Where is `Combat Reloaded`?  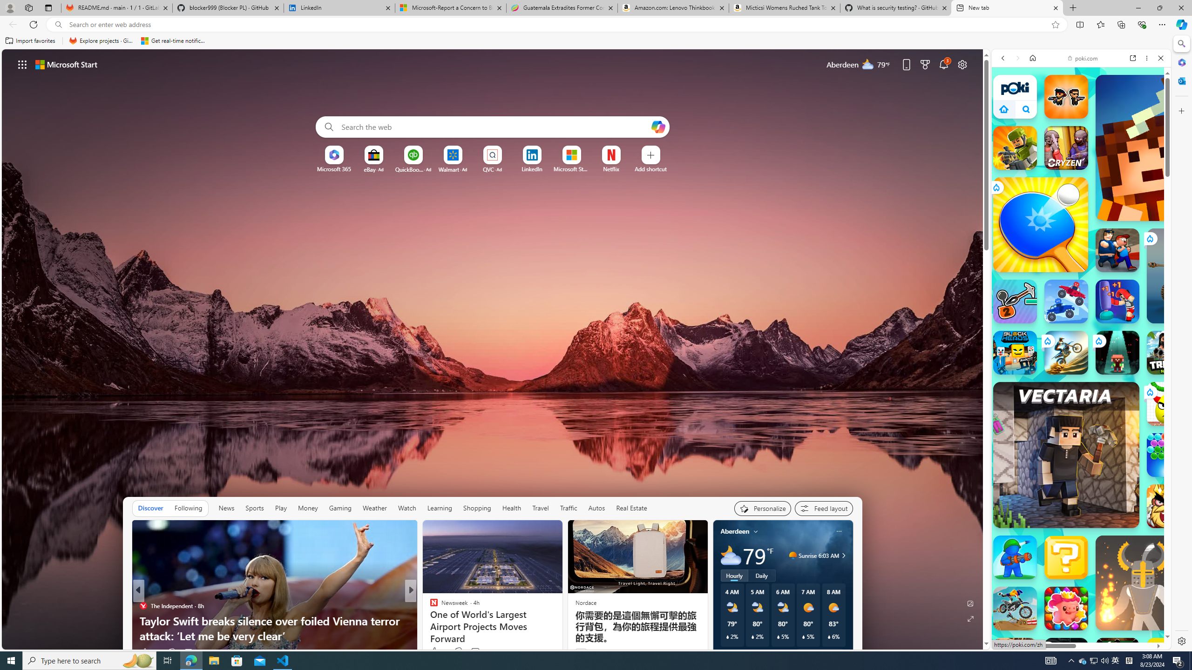
Combat Reloaded is located at coordinates (1105, 444).